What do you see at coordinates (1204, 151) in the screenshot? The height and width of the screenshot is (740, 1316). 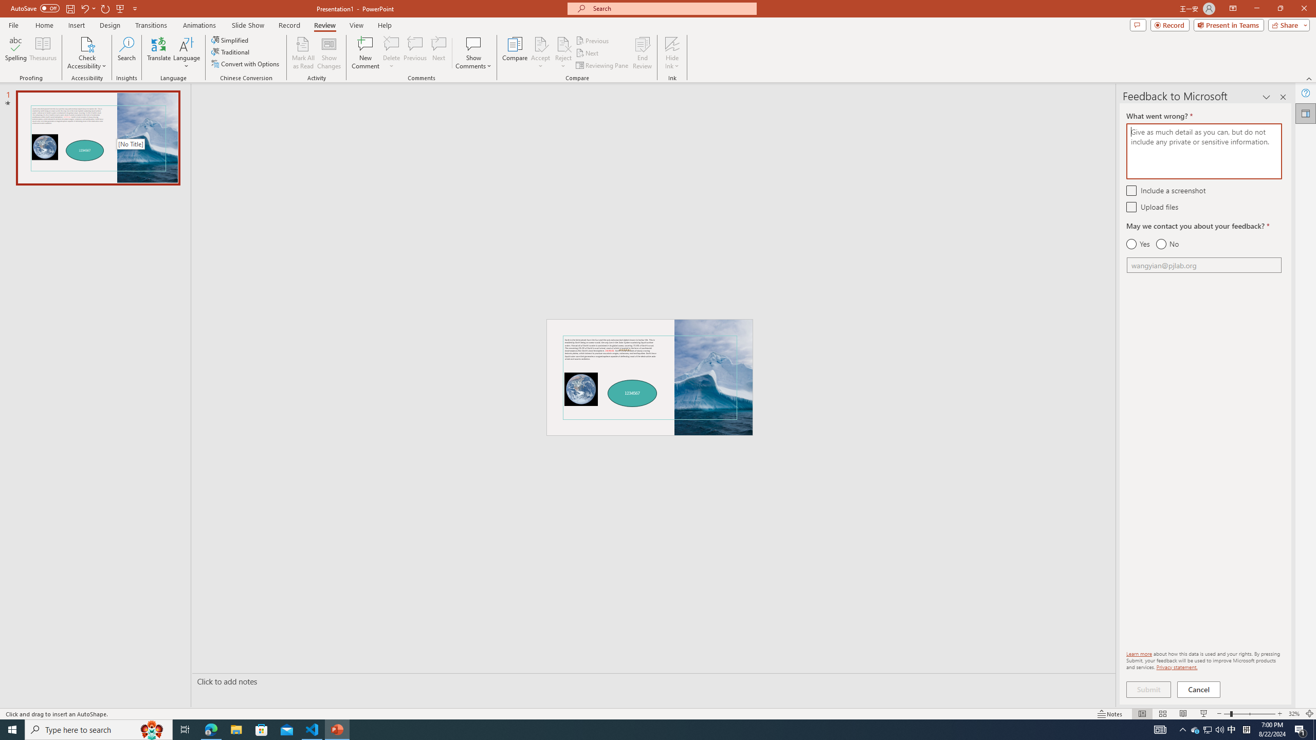 I see `What went wrong? *` at bounding box center [1204, 151].